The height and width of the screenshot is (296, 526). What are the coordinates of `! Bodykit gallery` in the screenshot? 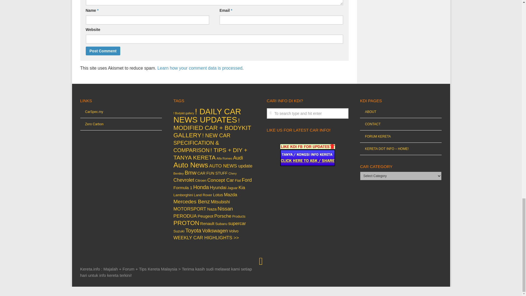 It's located at (184, 113).